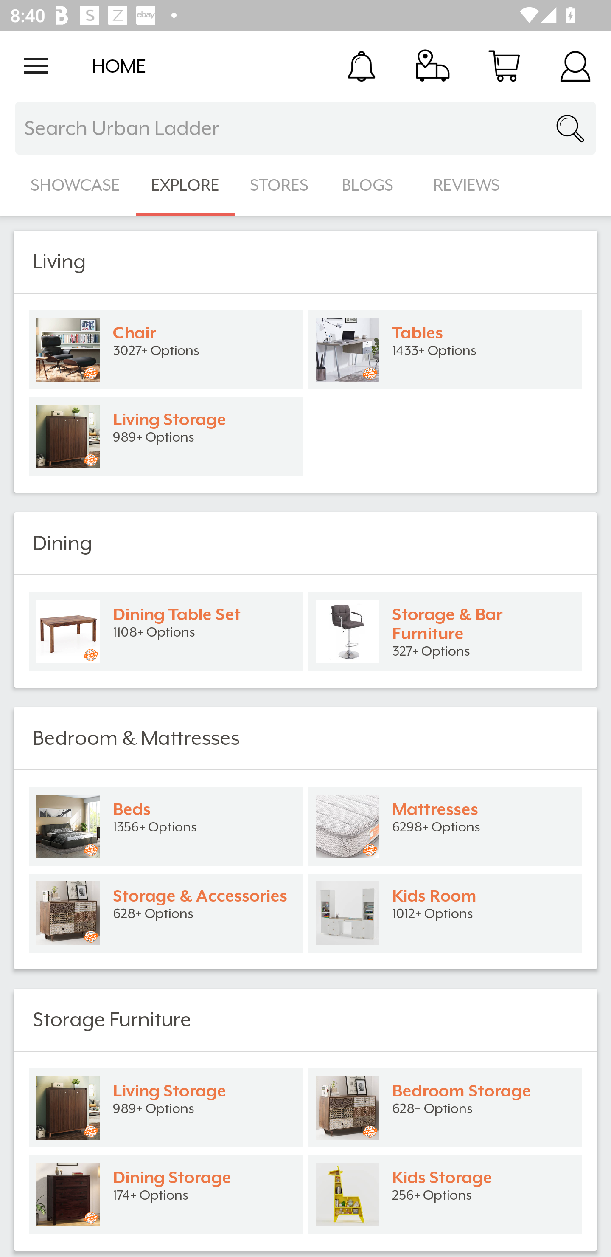  I want to click on Open navigation drawer, so click(36, 66).